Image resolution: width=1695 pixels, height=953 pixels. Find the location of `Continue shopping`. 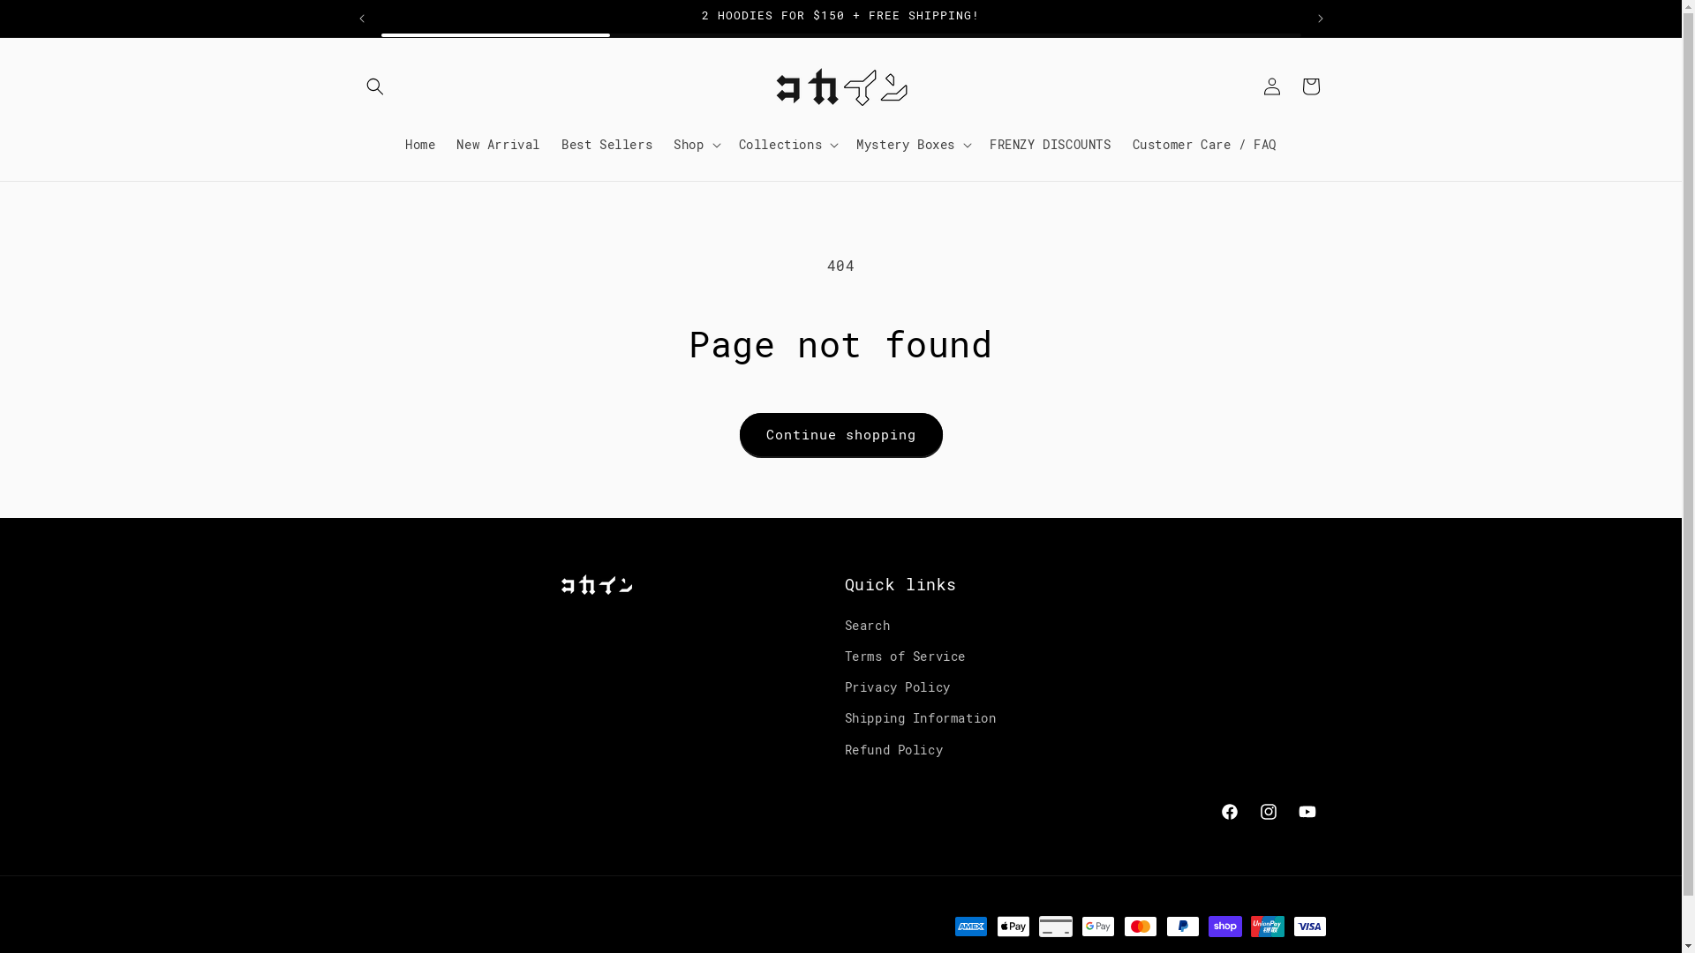

Continue shopping is located at coordinates (841, 434).